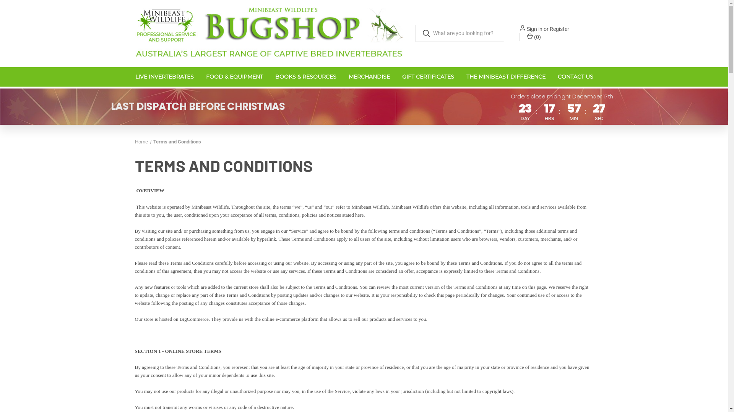 This screenshot has width=734, height=412. Describe the element at coordinates (177, 142) in the screenshot. I see `Terms and Conditions` at that location.